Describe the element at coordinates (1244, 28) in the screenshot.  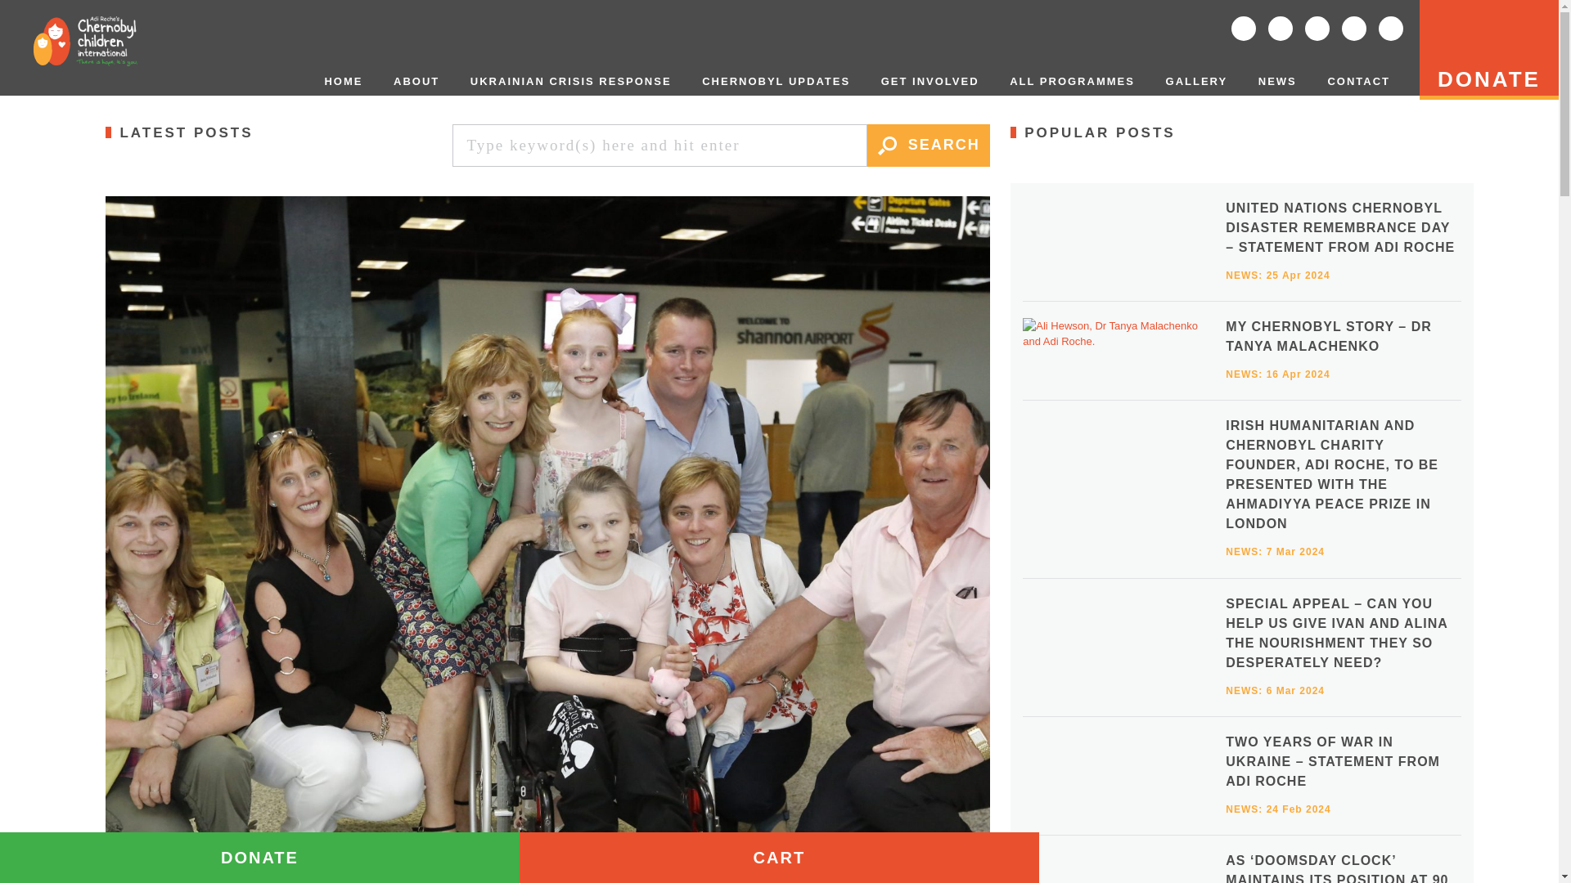
I see `Facebook` at that location.